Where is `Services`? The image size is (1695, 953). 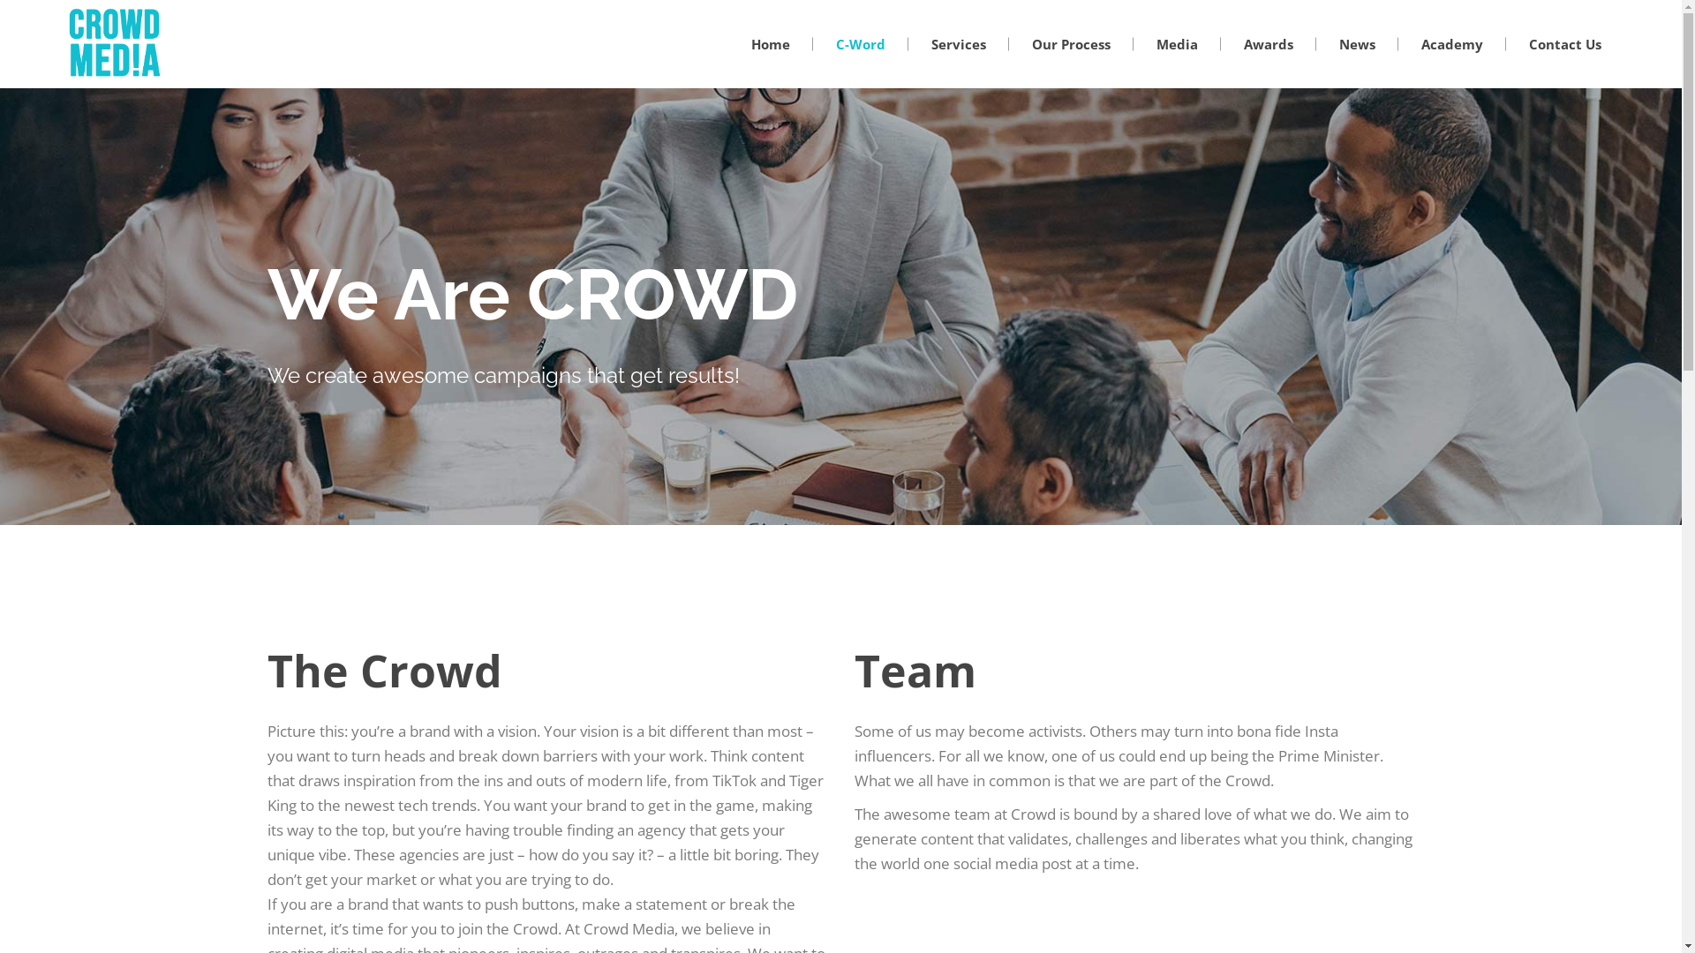
Services is located at coordinates (959, 44).